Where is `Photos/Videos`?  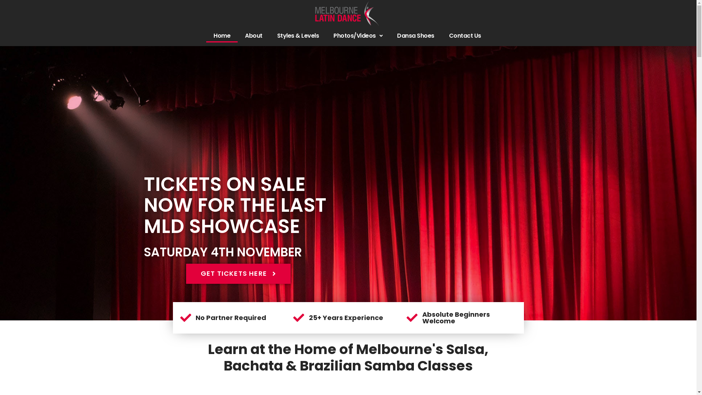 Photos/Videos is located at coordinates (358, 36).